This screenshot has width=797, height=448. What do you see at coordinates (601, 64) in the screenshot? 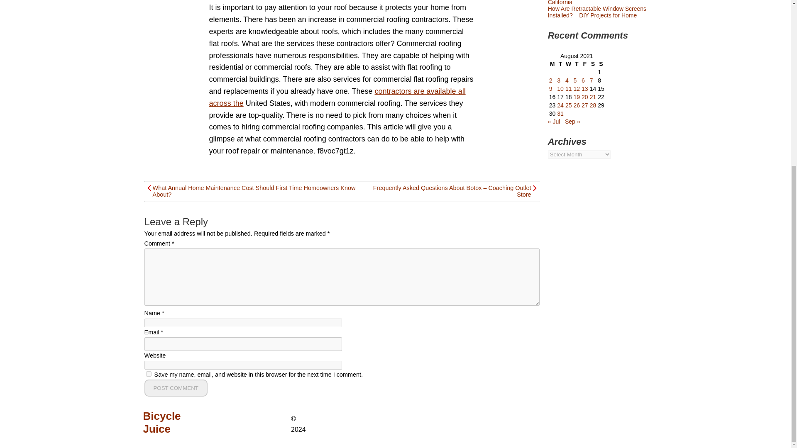
I see `Sunday` at bounding box center [601, 64].